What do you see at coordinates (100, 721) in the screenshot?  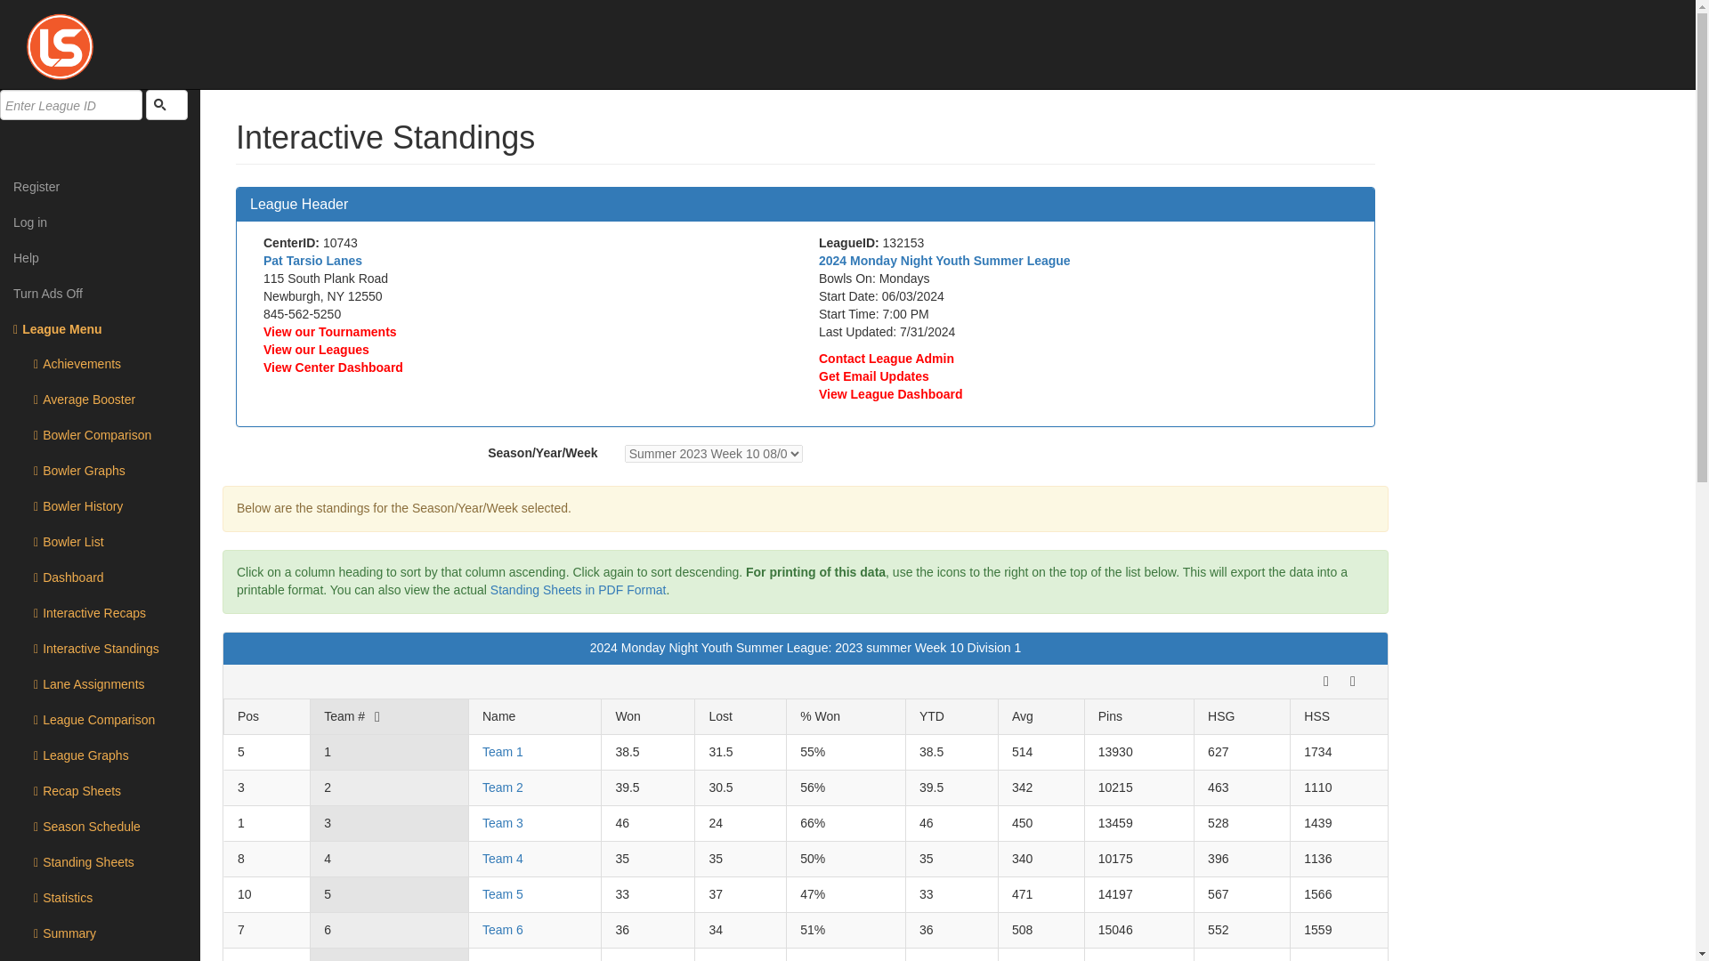 I see `League Comparison` at bounding box center [100, 721].